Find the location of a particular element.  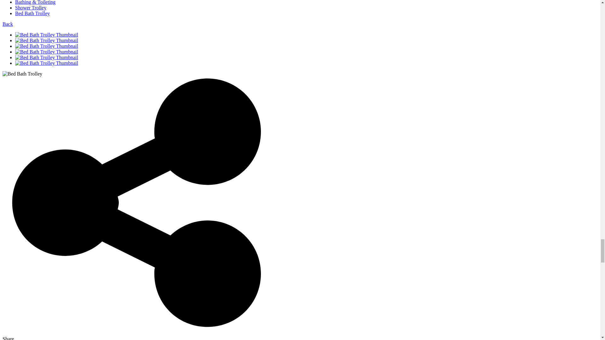

Bed Bath Trolley is located at coordinates (32, 13).